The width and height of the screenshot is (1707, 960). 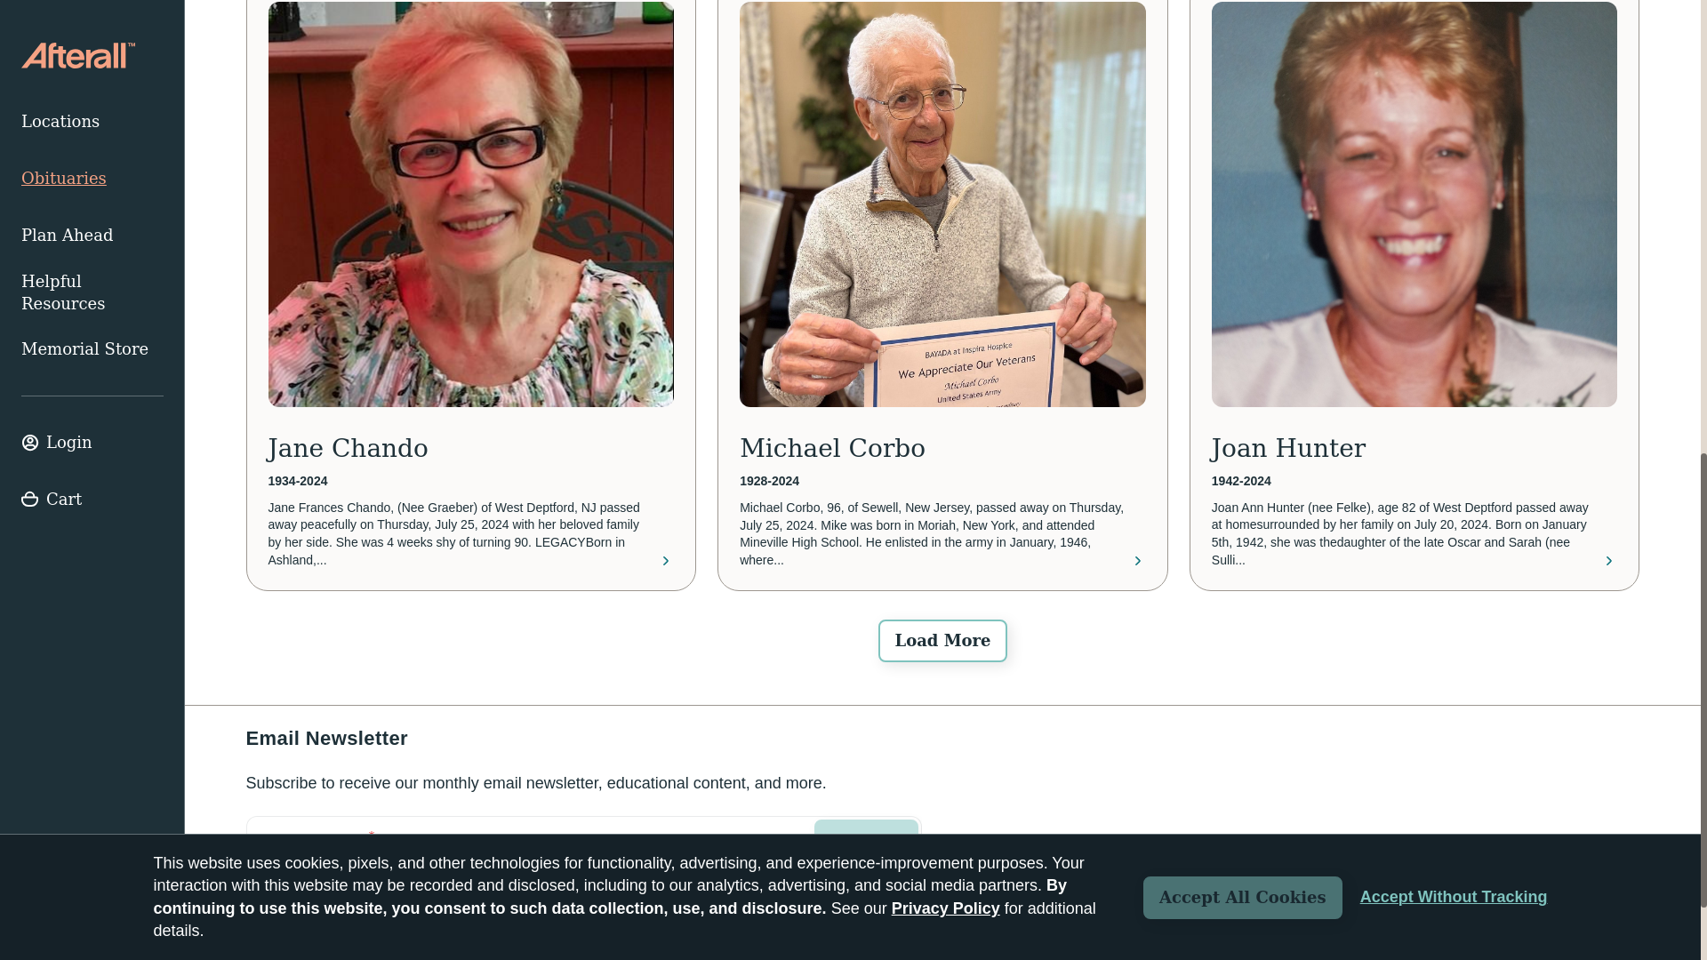 What do you see at coordinates (401, 955) in the screenshot?
I see `FAQs` at bounding box center [401, 955].